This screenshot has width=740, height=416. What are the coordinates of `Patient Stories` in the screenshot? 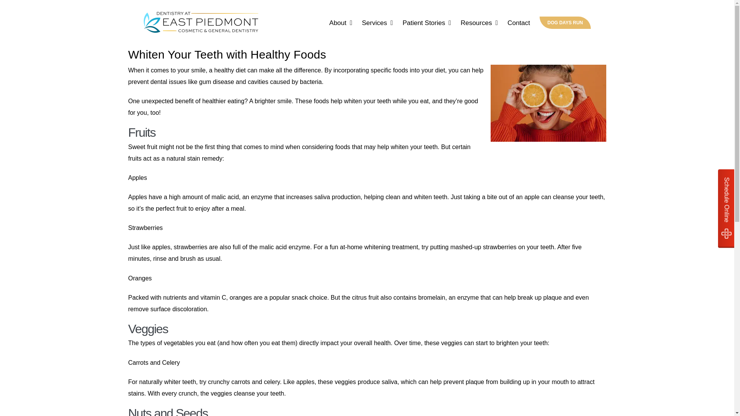 It's located at (426, 22).